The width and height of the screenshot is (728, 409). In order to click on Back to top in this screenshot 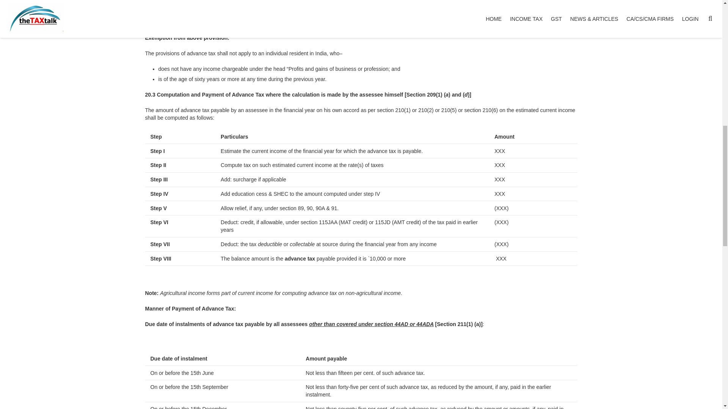, I will do `click(707, 11)`.